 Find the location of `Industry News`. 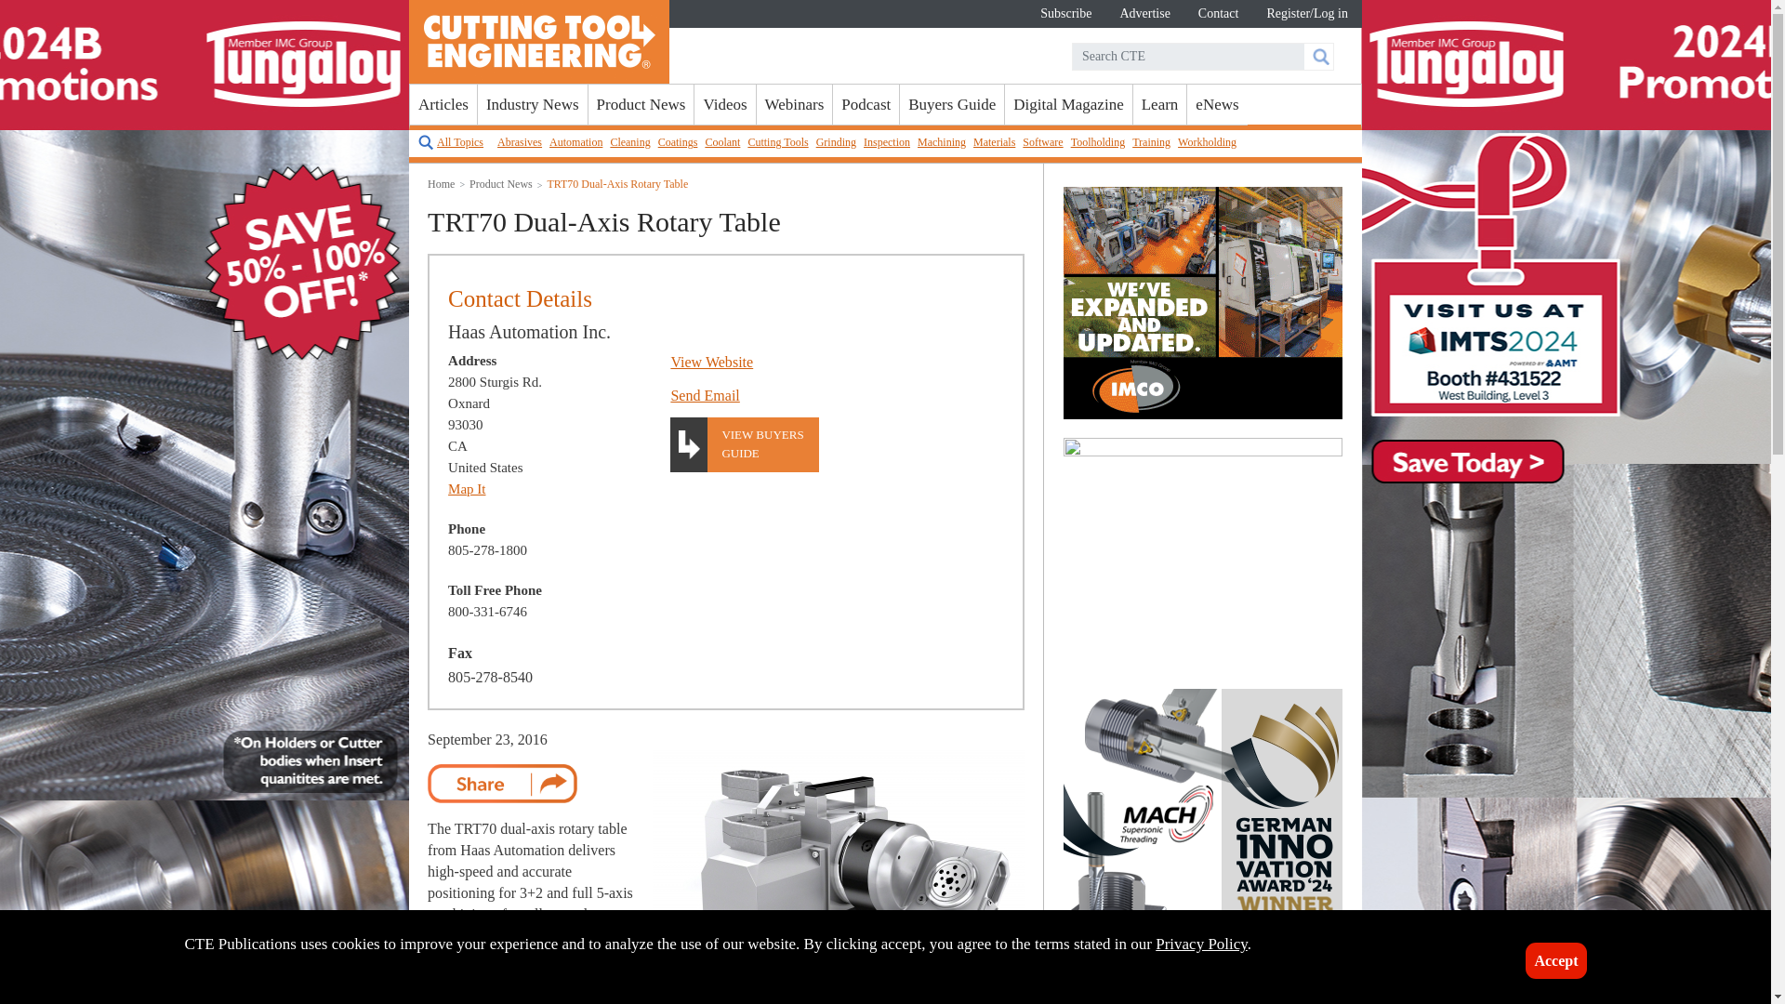

Industry News is located at coordinates (532, 104).